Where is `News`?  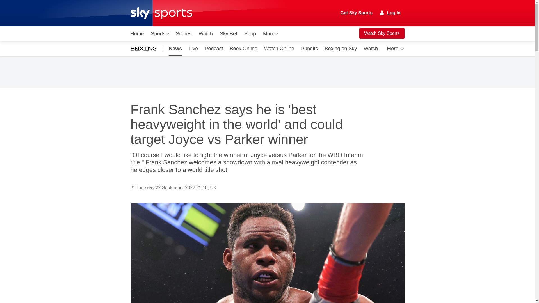 News is located at coordinates (174, 48).